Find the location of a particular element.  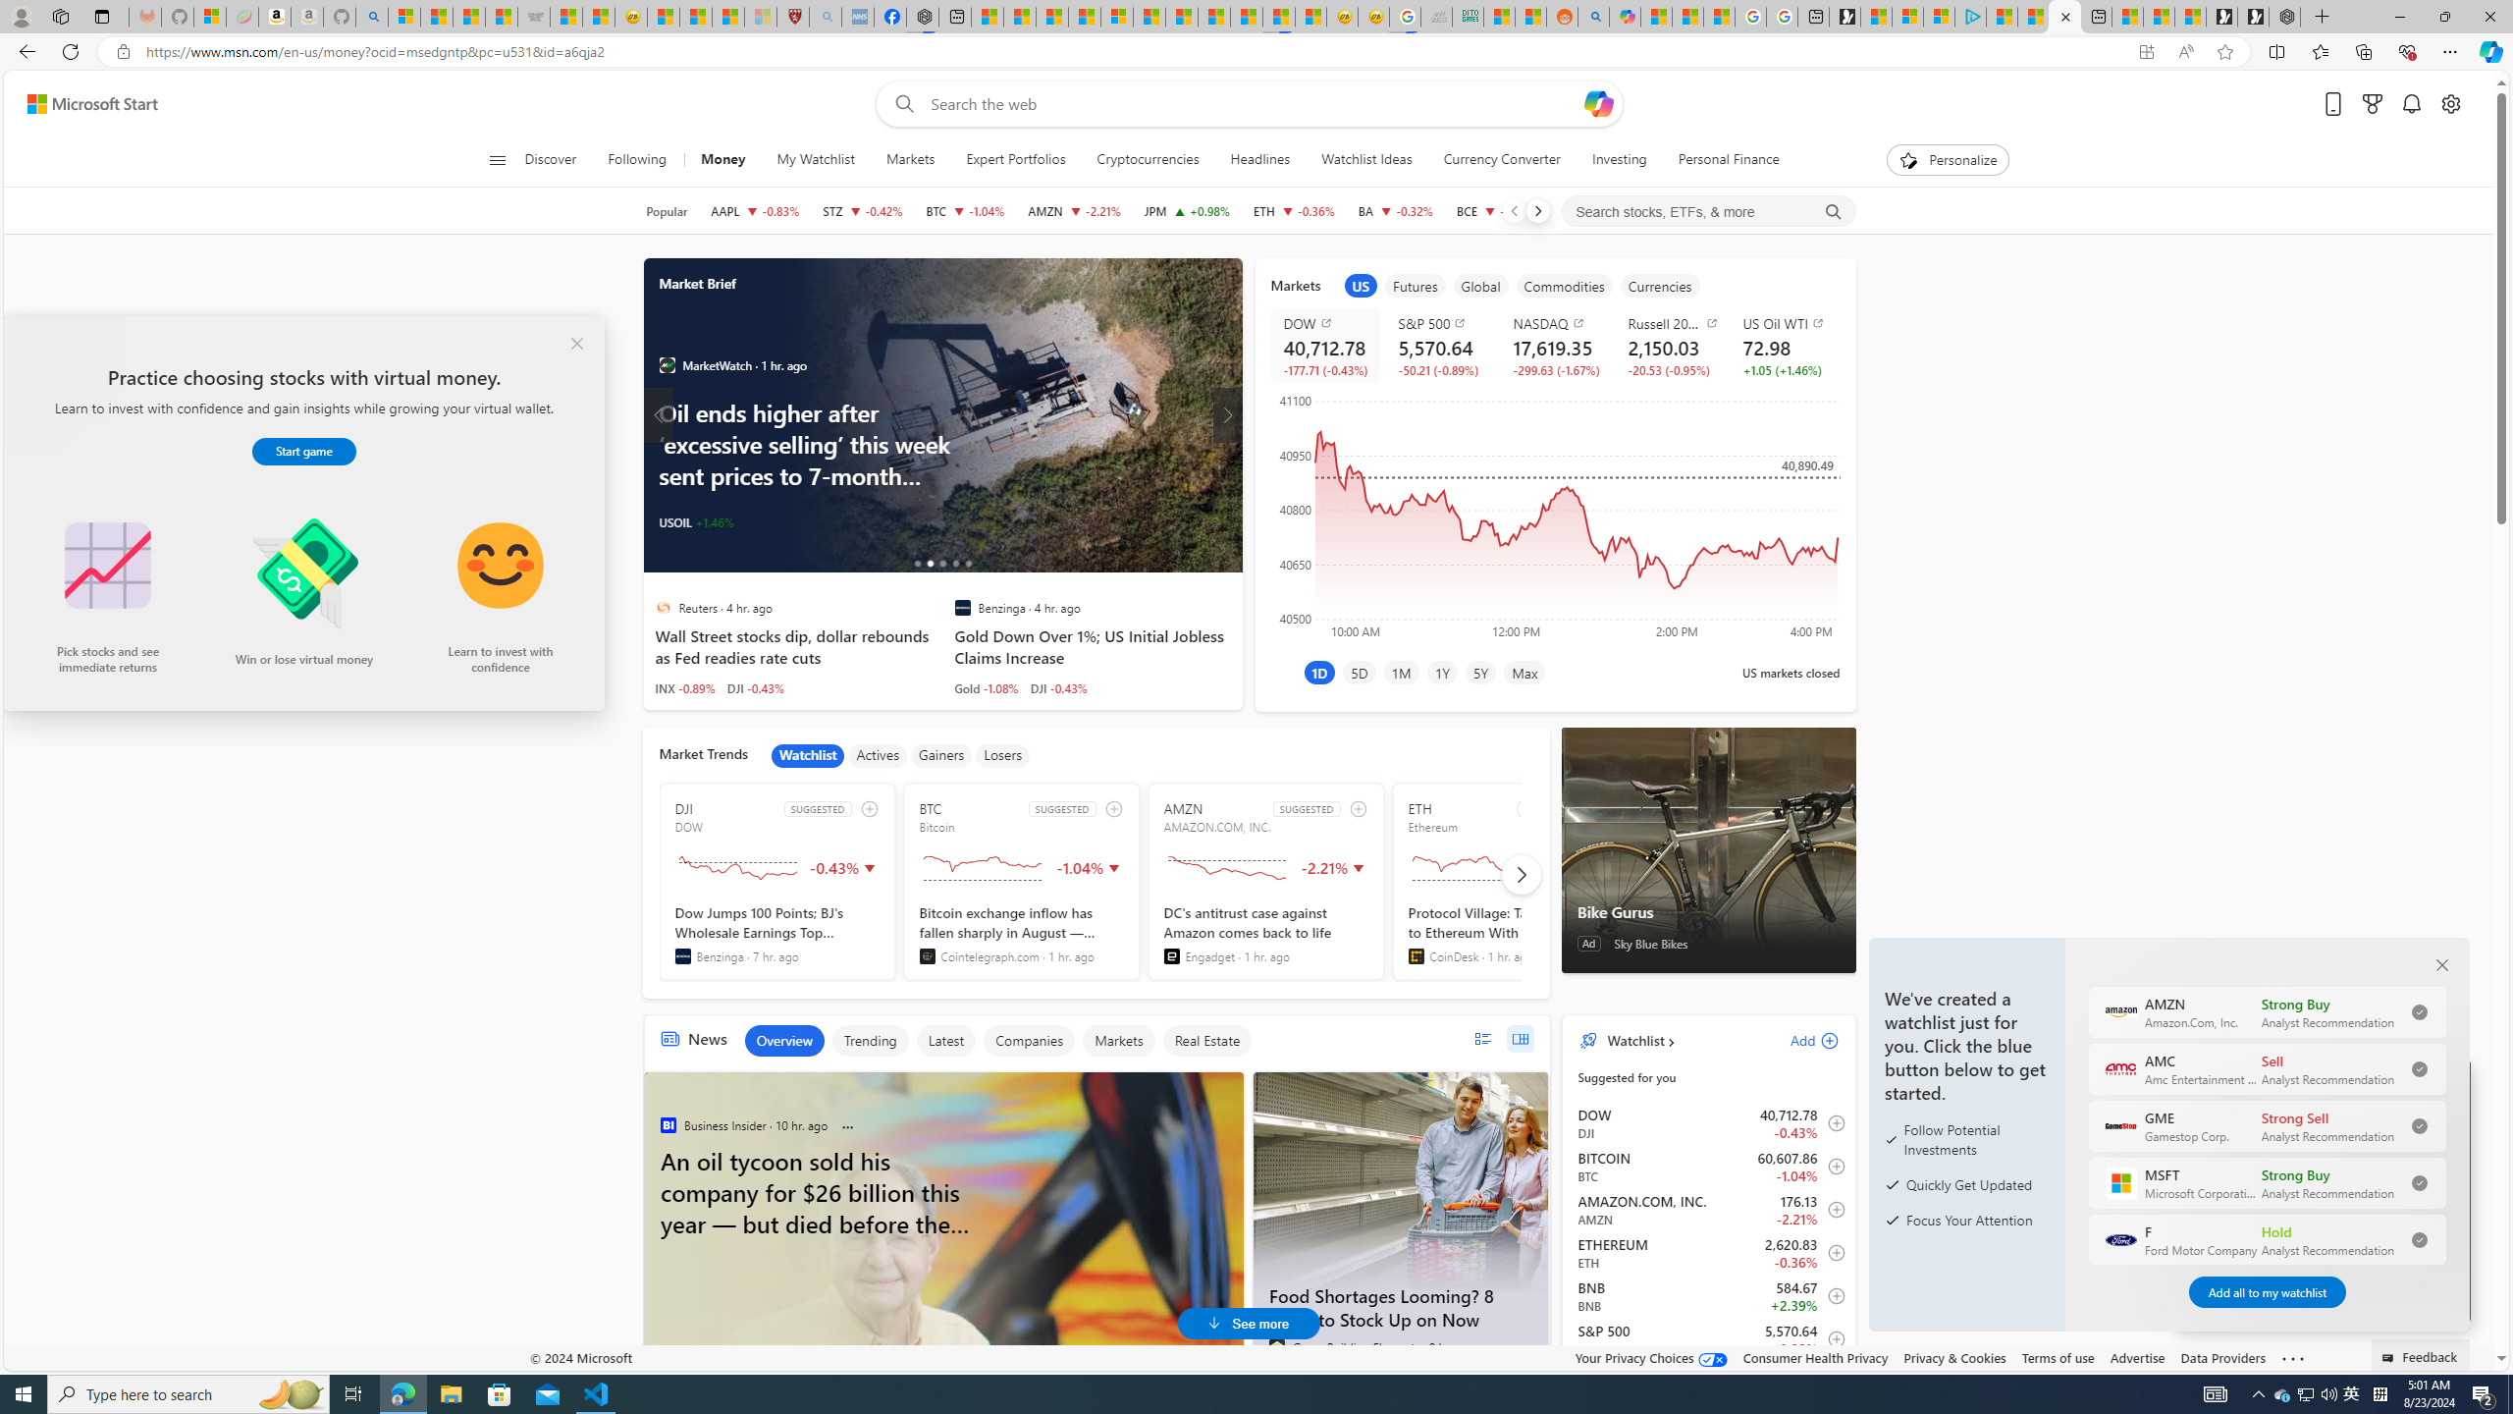

App available. Install Start Money is located at coordinates (2146, 52).